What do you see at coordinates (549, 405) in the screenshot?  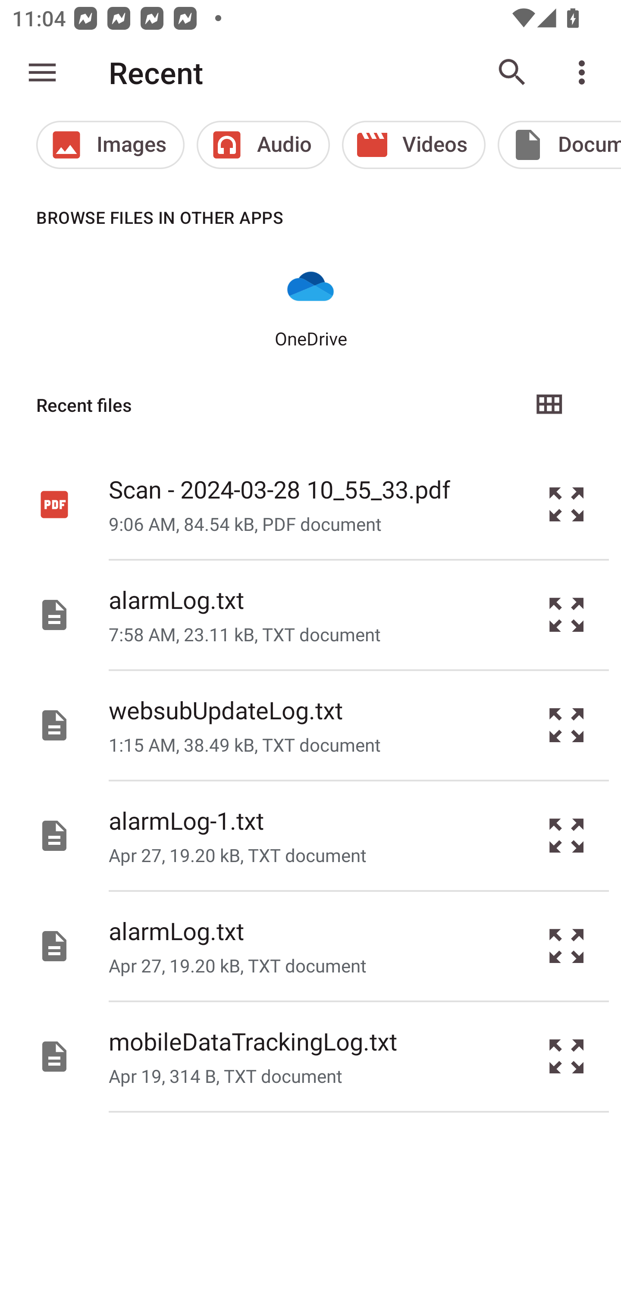 I see `Grid view` at bounding box center [549, 405].